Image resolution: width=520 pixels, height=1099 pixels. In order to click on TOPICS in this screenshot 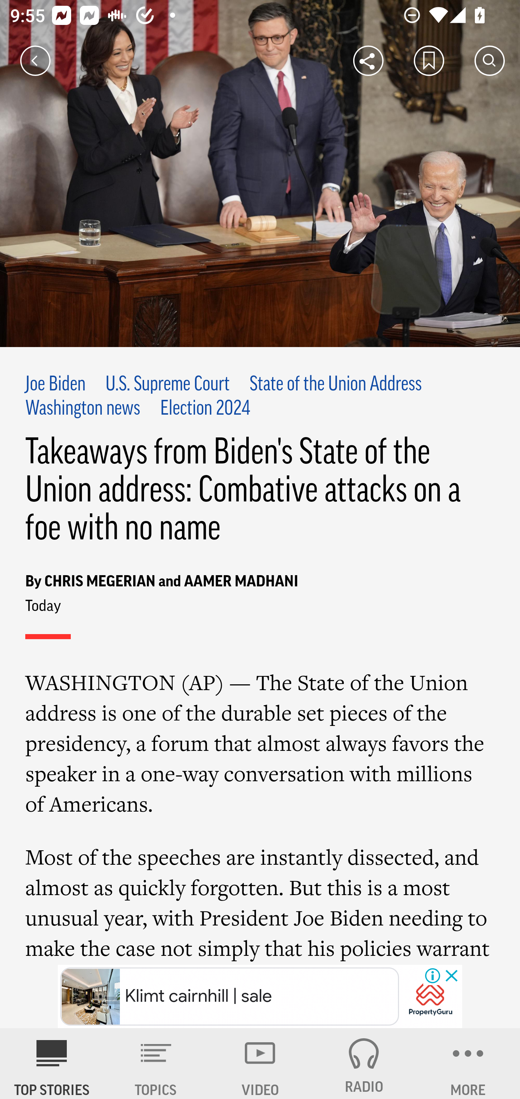, I will do `click(156, 1064)`.